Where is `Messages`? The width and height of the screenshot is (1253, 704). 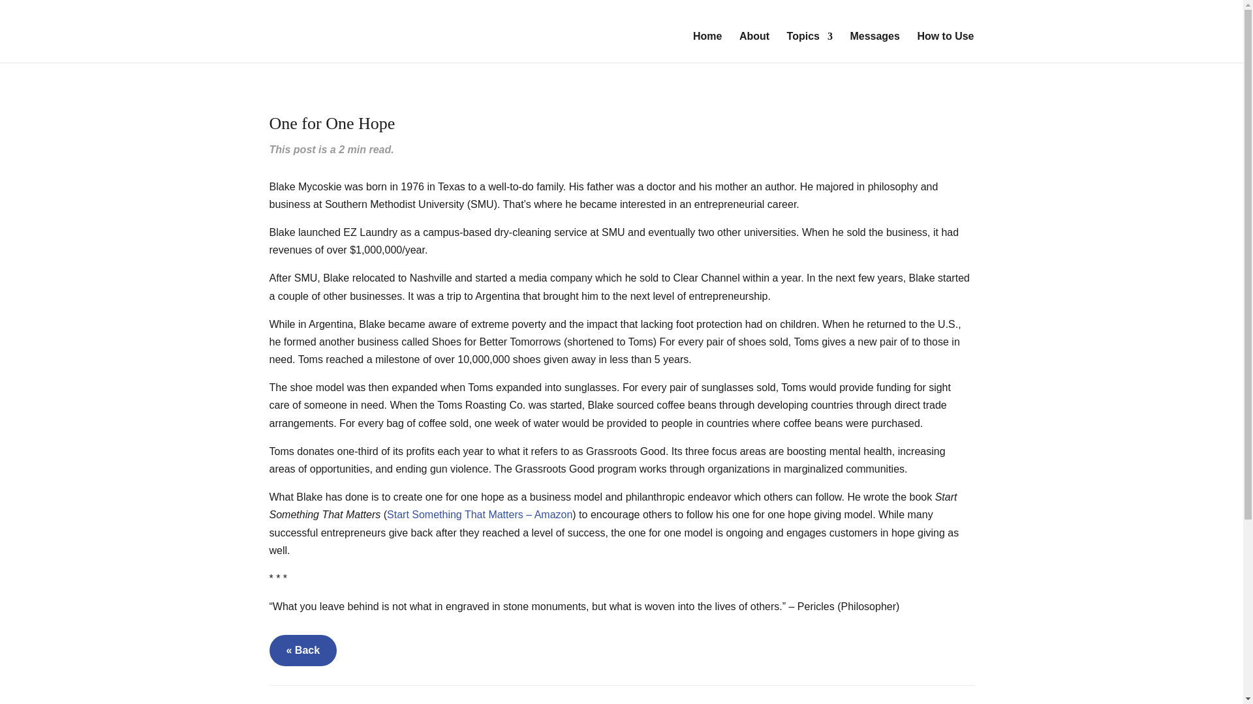 Messages is located at coordinates (874, 47).